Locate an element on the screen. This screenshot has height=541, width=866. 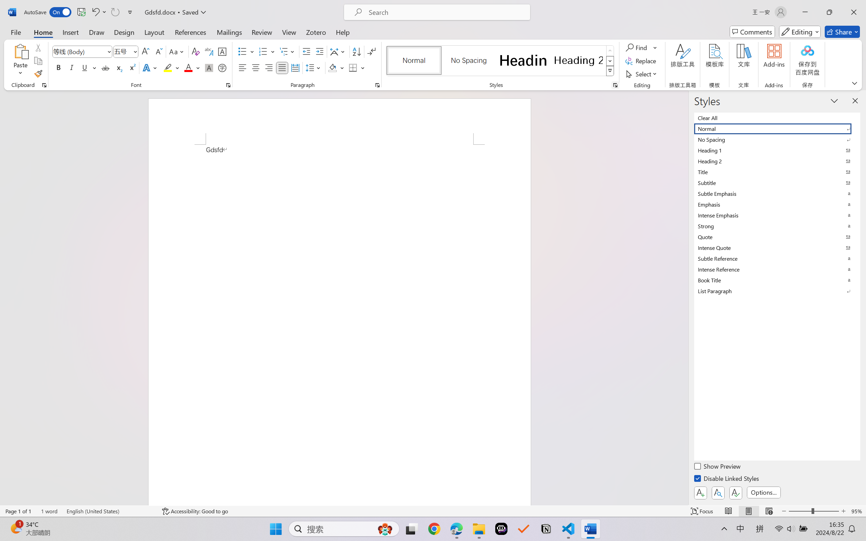
Decrease Indent is located at coordinates (306, 51).